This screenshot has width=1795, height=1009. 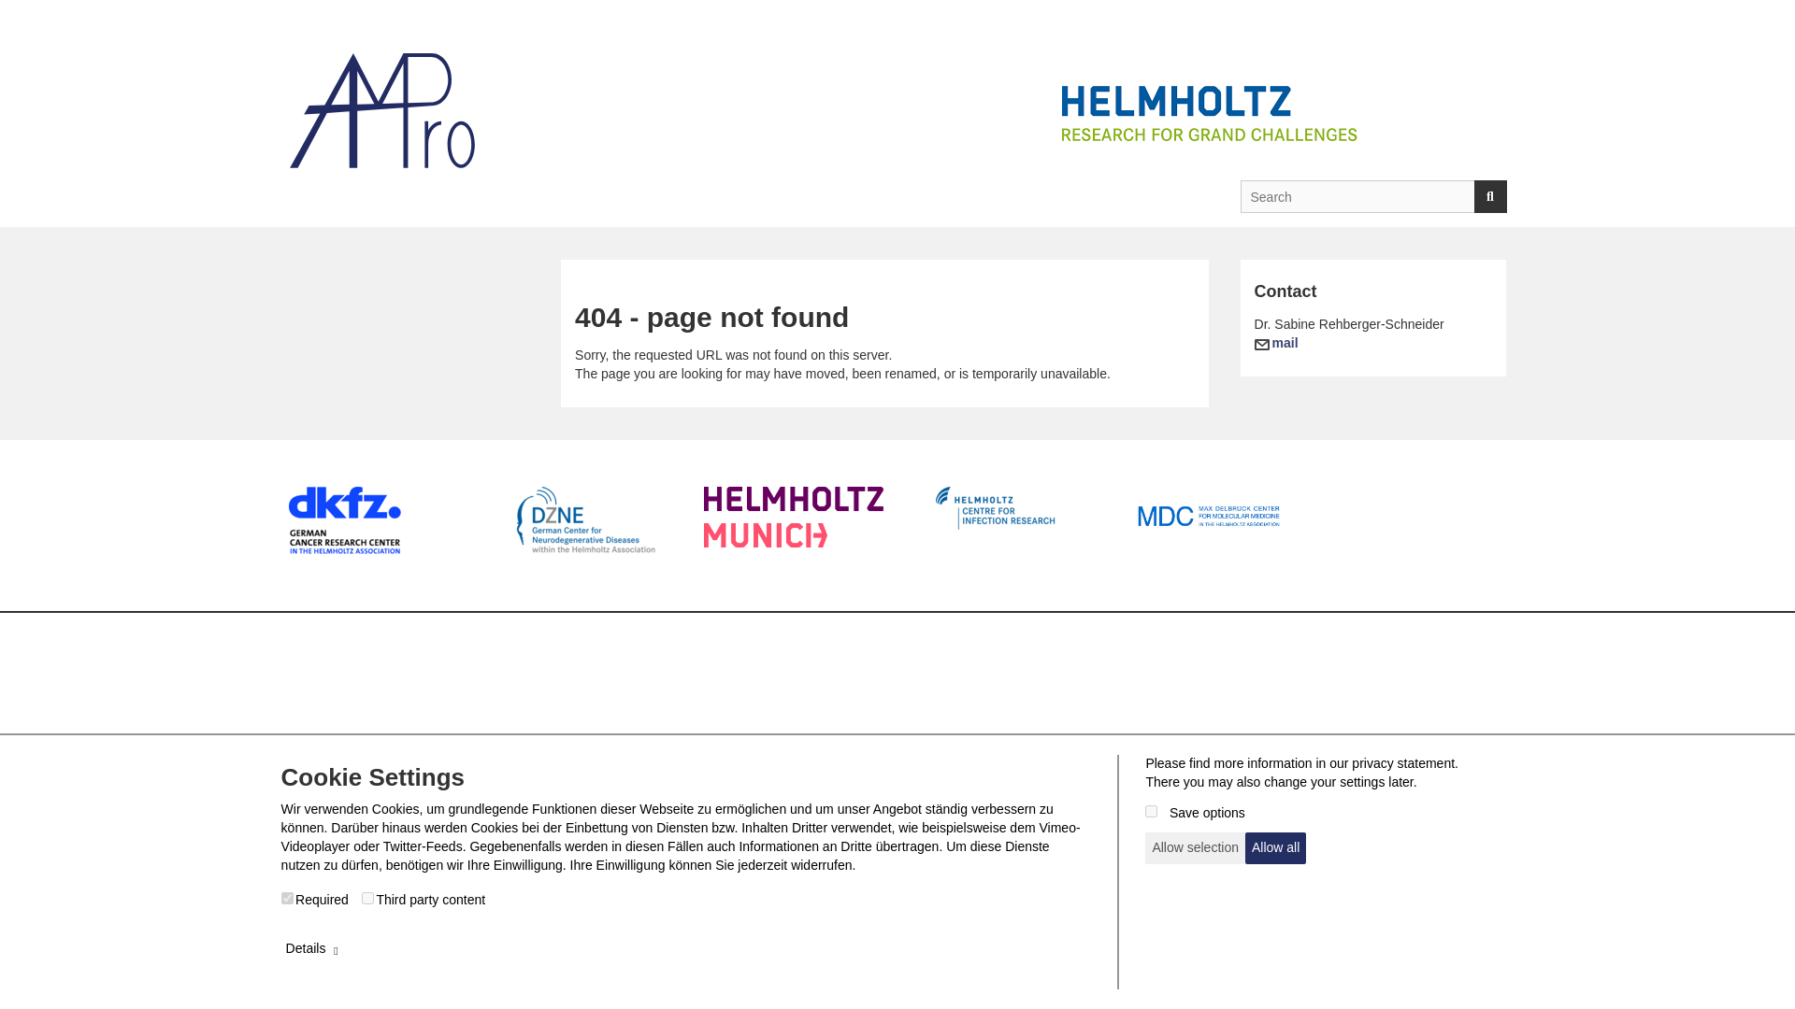 What do you see at coordinates (1276, 342) in the screenshot?
I see `Opens window for sending email` at bounding box center [1276, 342].